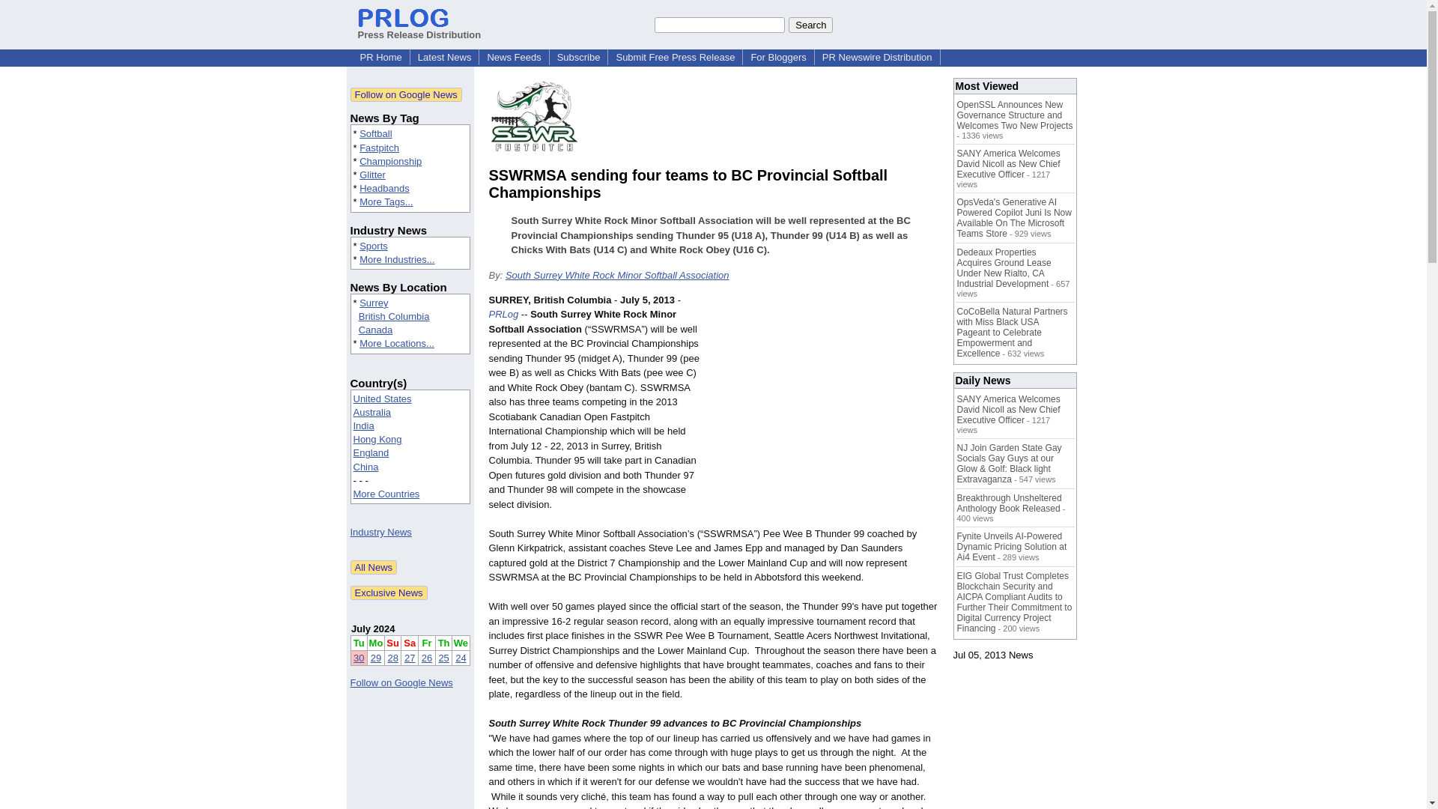  Describe the element at coordinates (392, 658) in the screenshot. I see `28` at that location.